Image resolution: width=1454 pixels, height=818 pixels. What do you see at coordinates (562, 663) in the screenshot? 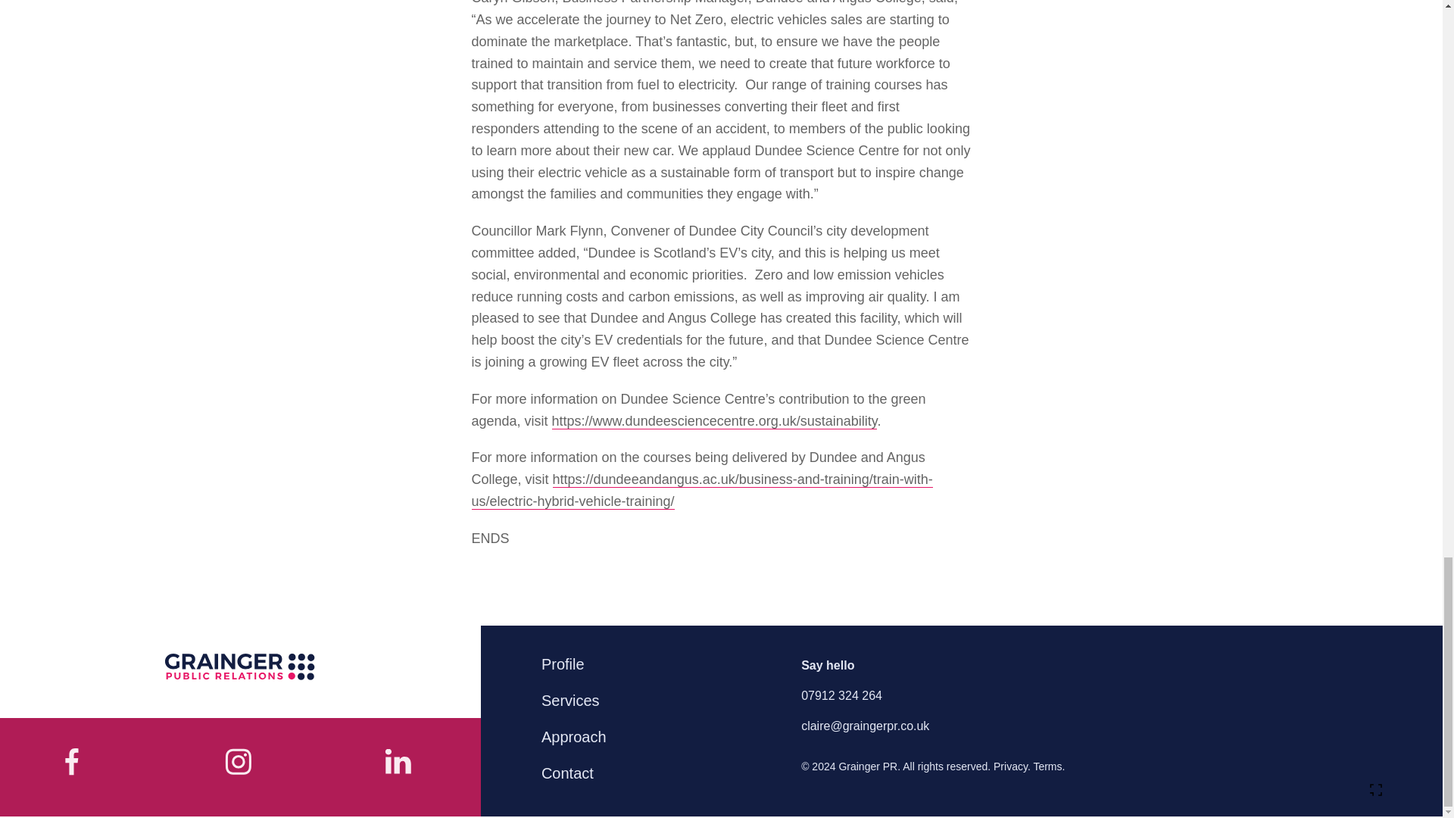
I see `Profile` at bounding box center [562, 663].